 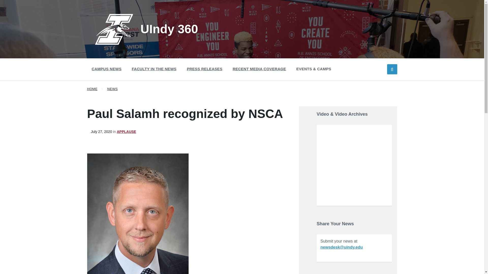 What do you see at coordinates (146, 29) in the screenshot?
I see `UIndy 360` at bounding box center [146, 29].